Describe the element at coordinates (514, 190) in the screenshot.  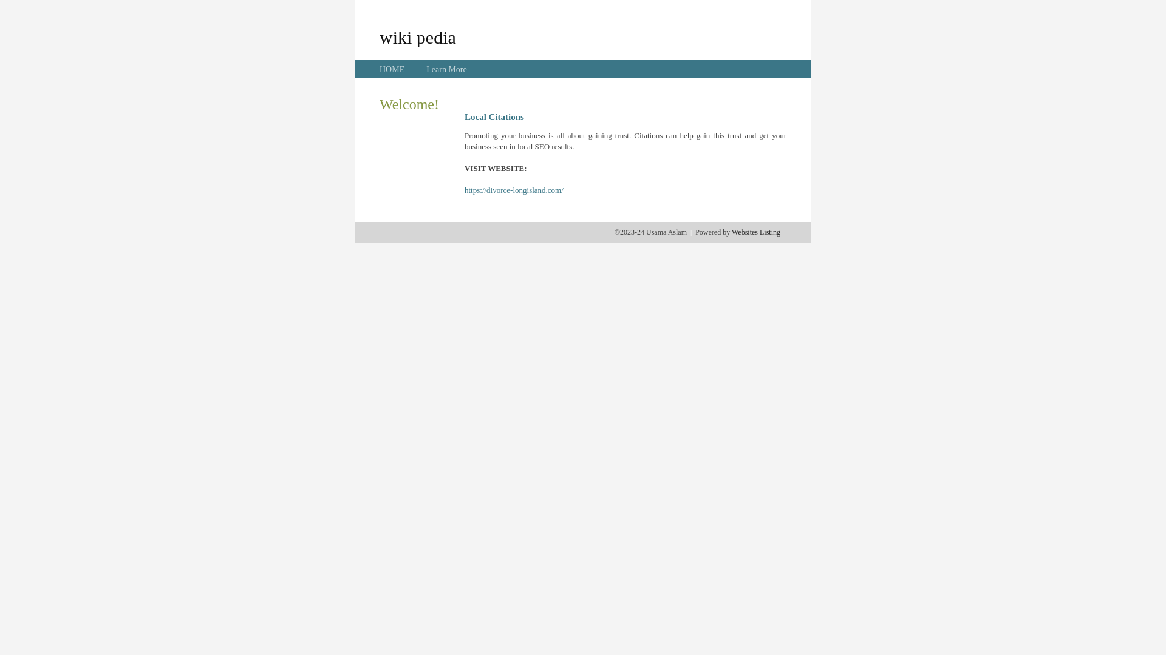
I see `https://divorce-longisland.com/` at that location.